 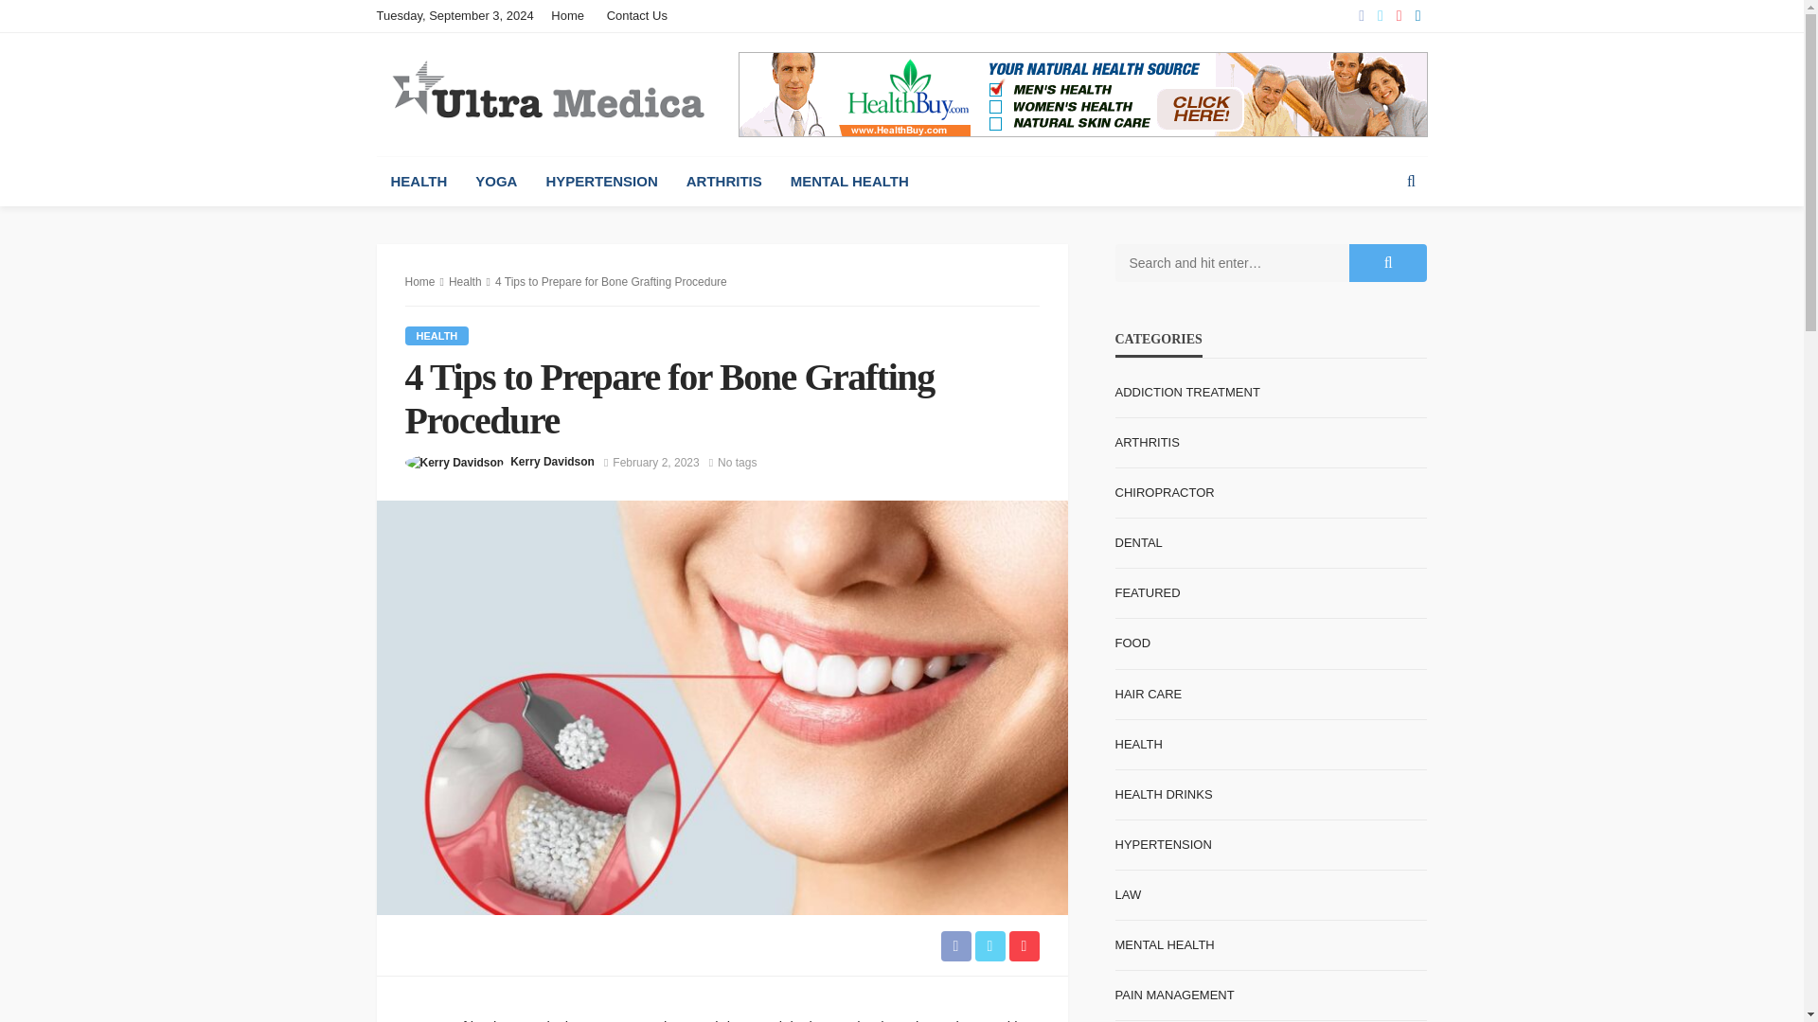 I want to click on Health, so click(x=437, y=335).